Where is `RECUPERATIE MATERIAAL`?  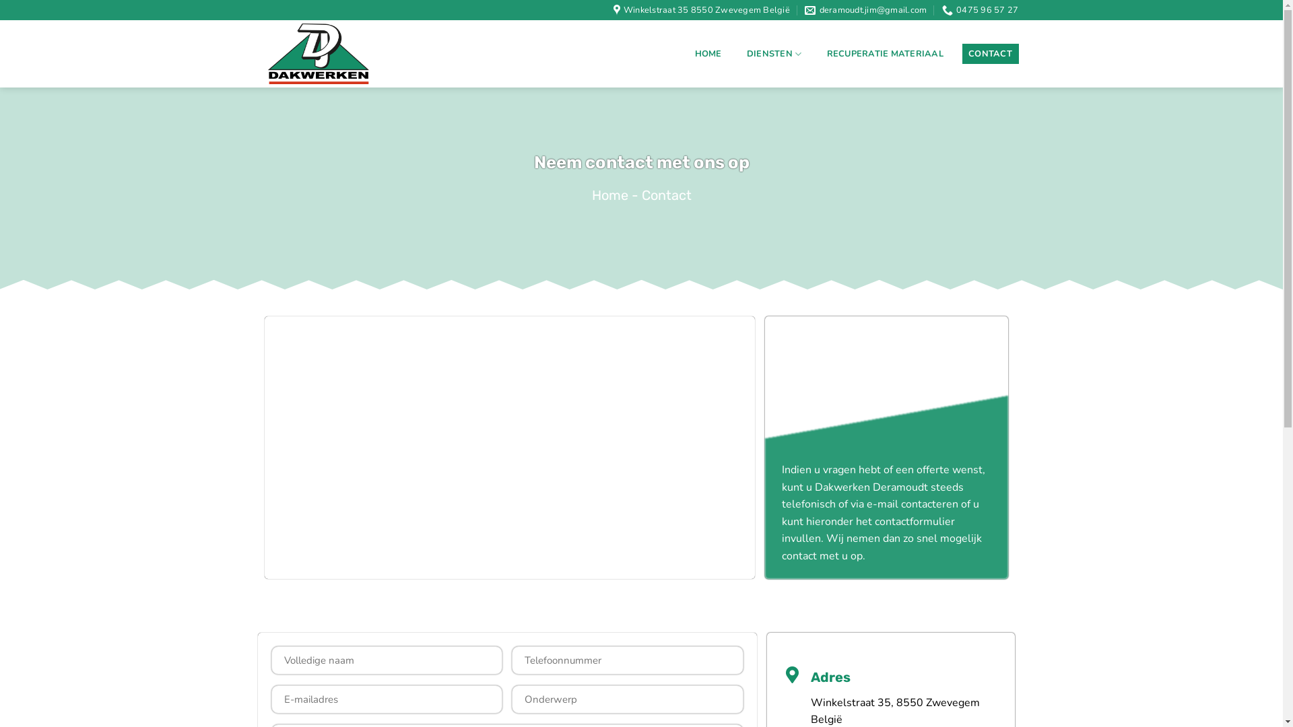 RECUPERATIE MATERIAAL is located at coordinates (885, 54).